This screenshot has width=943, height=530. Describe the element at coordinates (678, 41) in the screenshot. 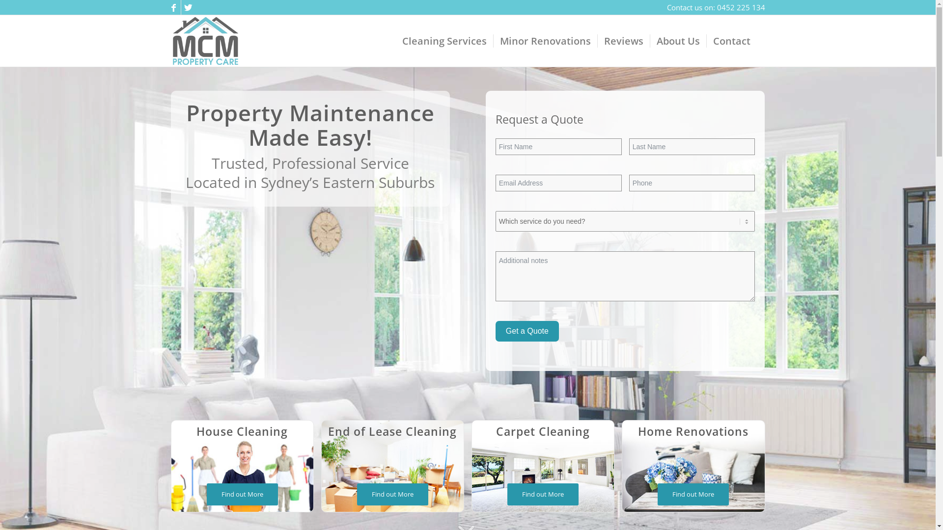

I see `About Us` at that location.